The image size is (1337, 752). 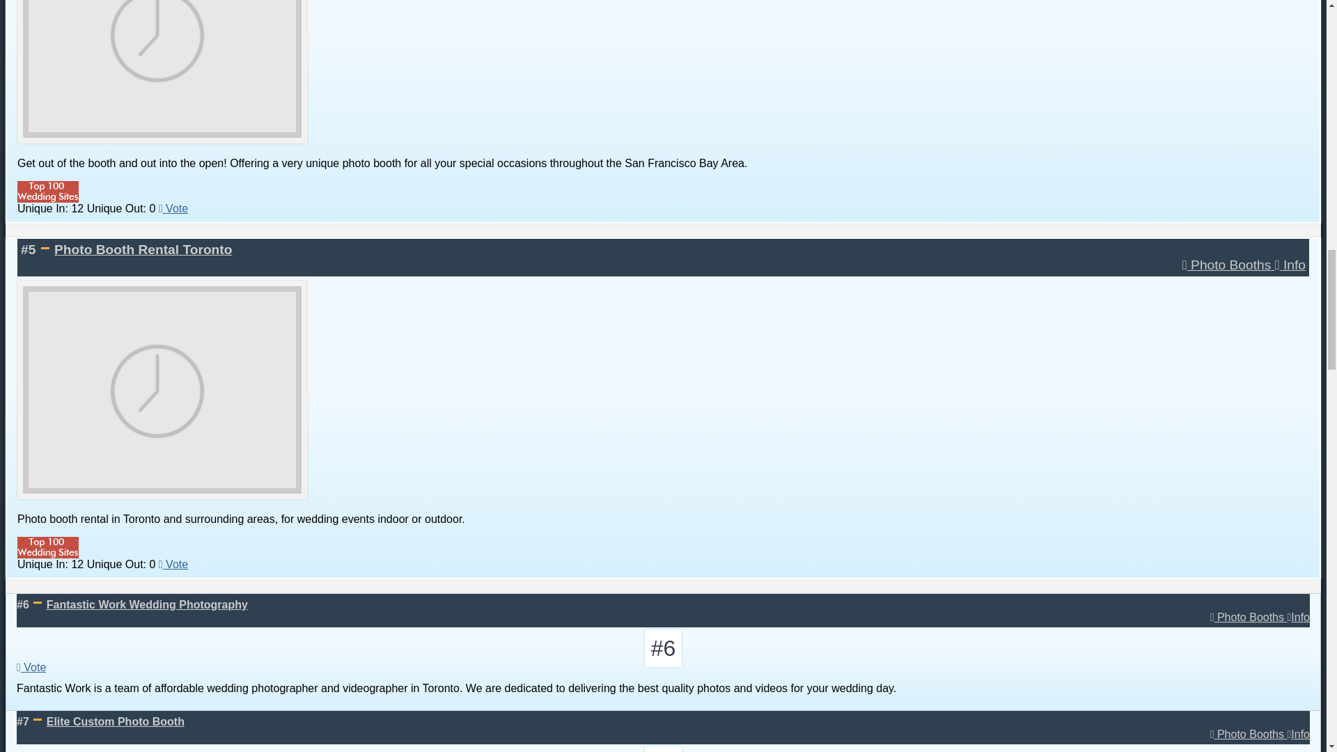 I want to click on Photo Booth Rental Toronto, so click(x=143, y=249).